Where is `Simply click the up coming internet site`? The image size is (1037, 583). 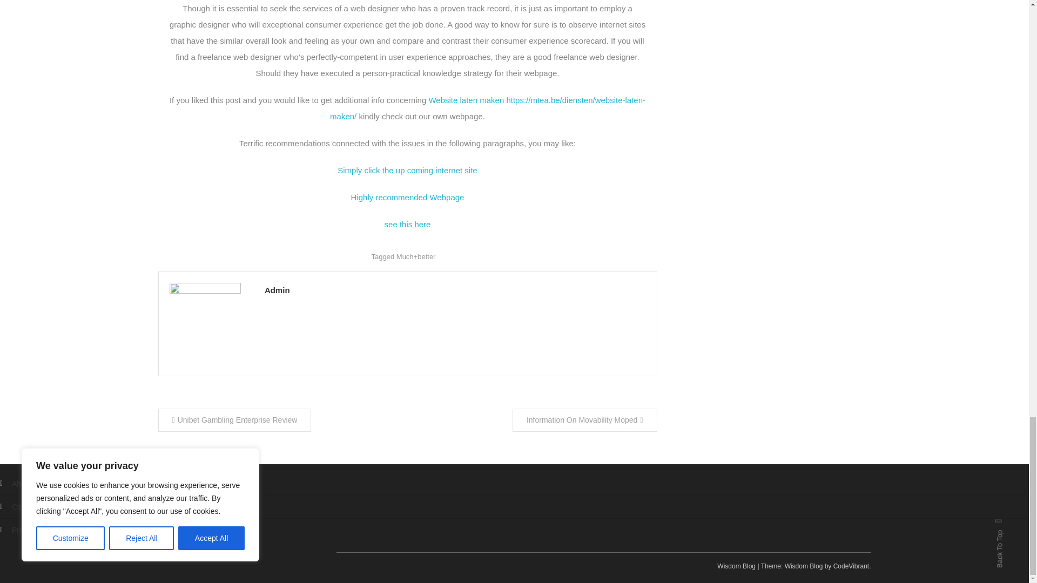 Simply click the up coming internet site is located at coordinates (407, 170).